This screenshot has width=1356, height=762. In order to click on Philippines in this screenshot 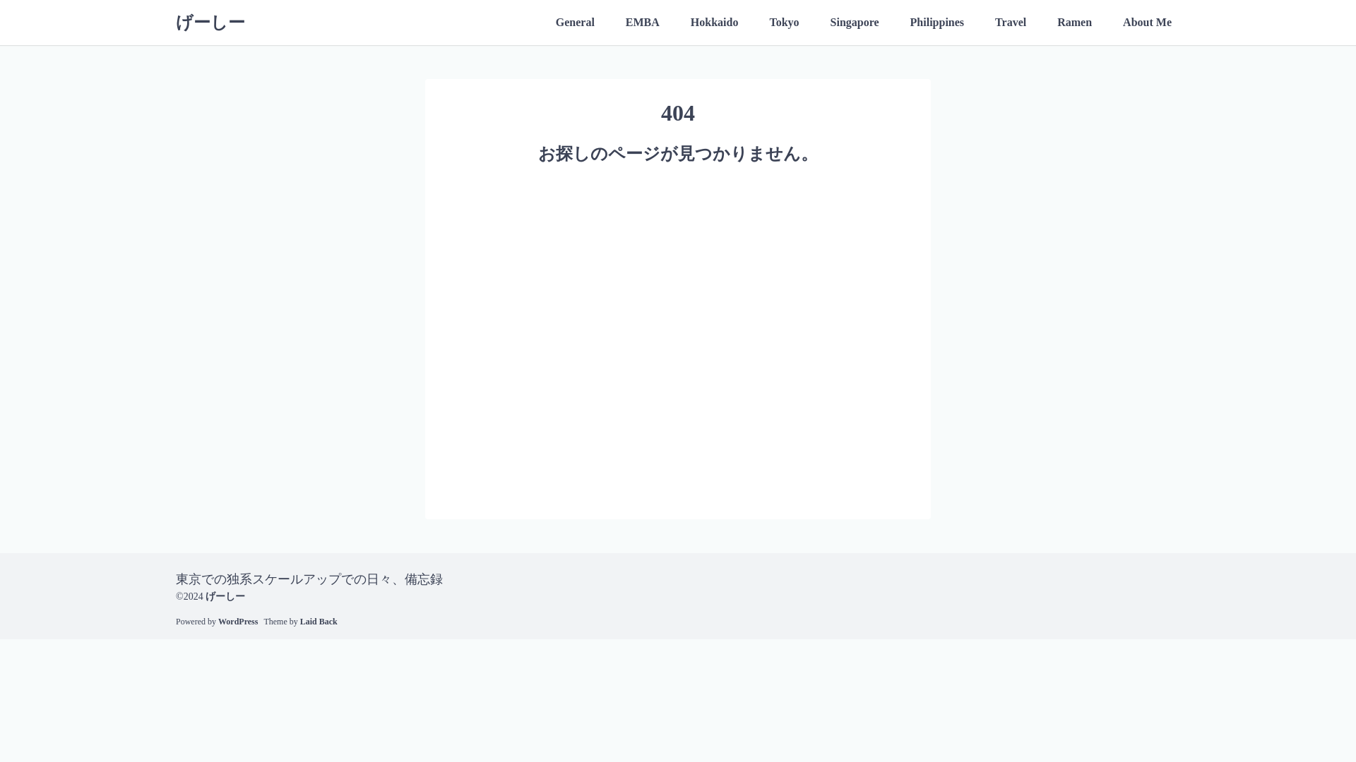, I will do `click(936, 23)`.